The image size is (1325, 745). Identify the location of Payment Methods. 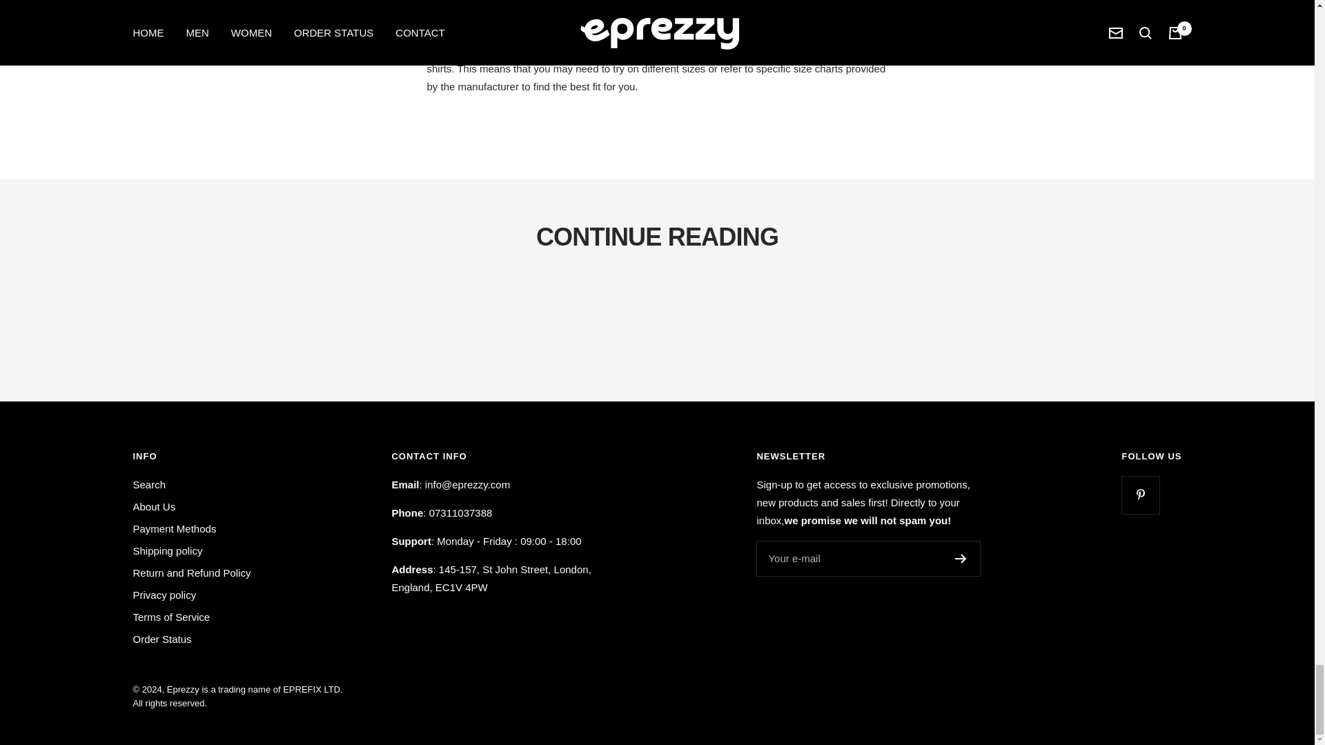
(174, 528).